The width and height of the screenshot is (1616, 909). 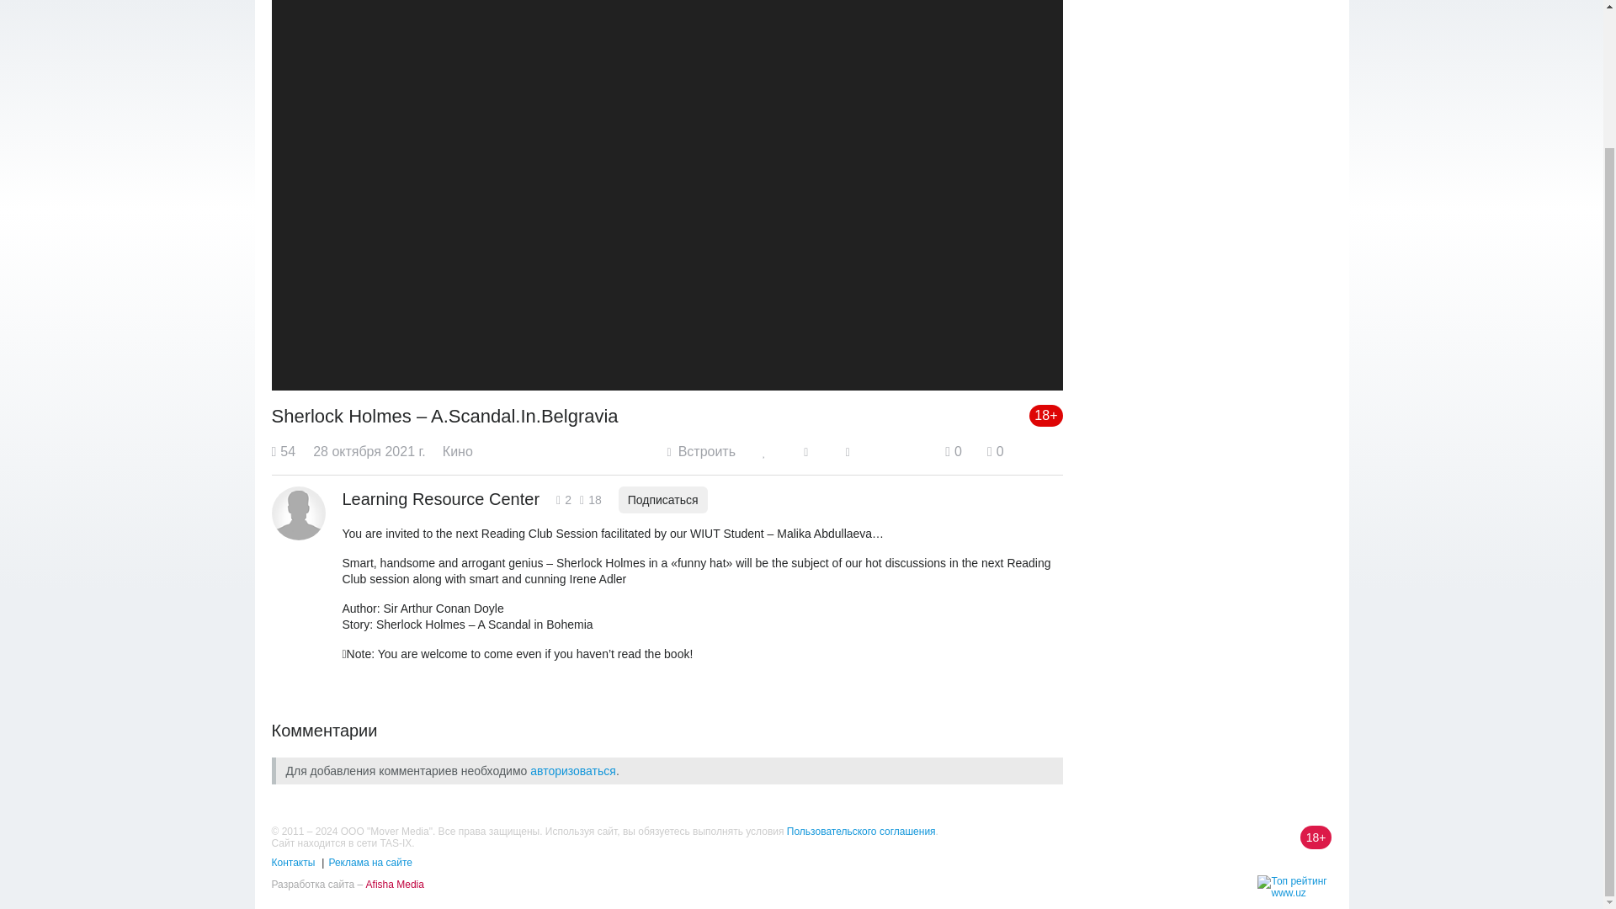 What do you see at coordinates (953, 451) in the screenshot?
I see `0` at bounding box center [953, 451].